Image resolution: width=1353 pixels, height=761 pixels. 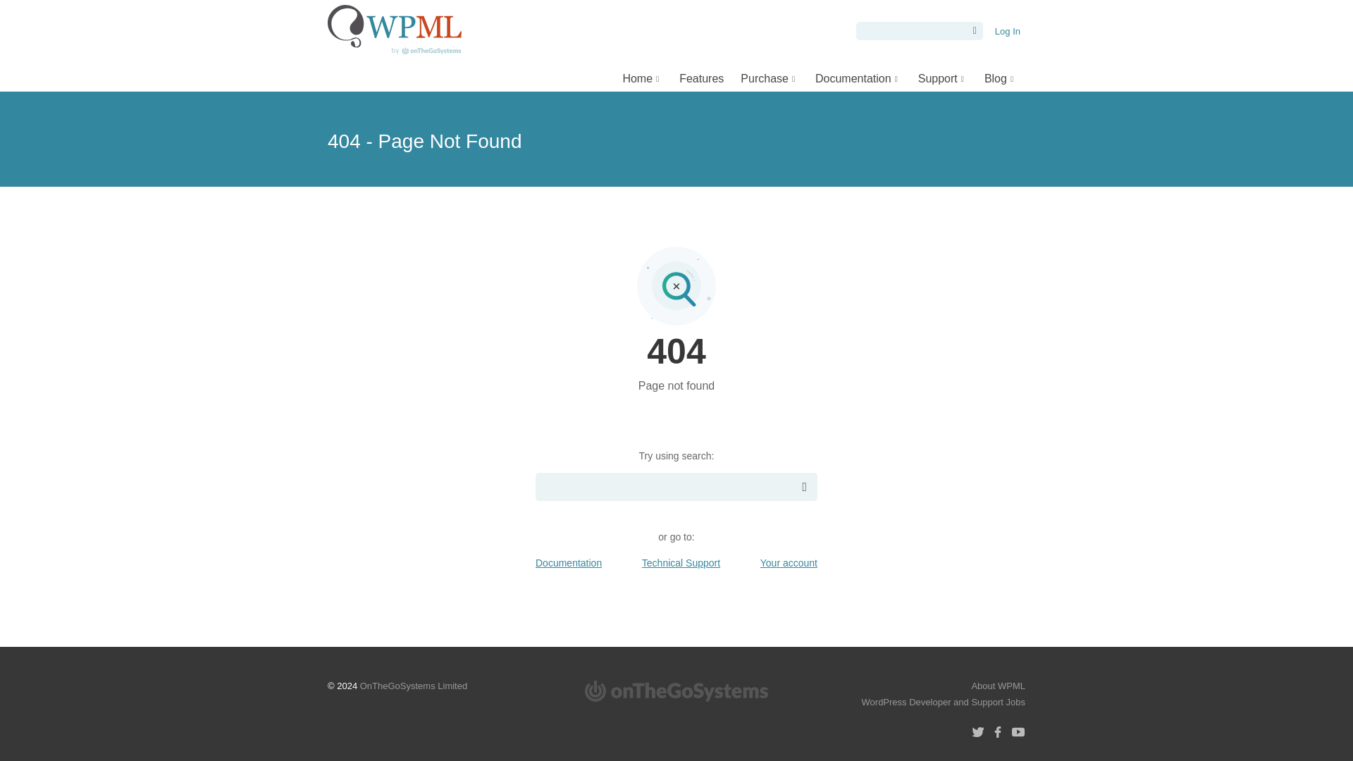 What do you see at coordinates (942, 78) in the screenshot?
I see `Support` at bounding box center [942, 78].